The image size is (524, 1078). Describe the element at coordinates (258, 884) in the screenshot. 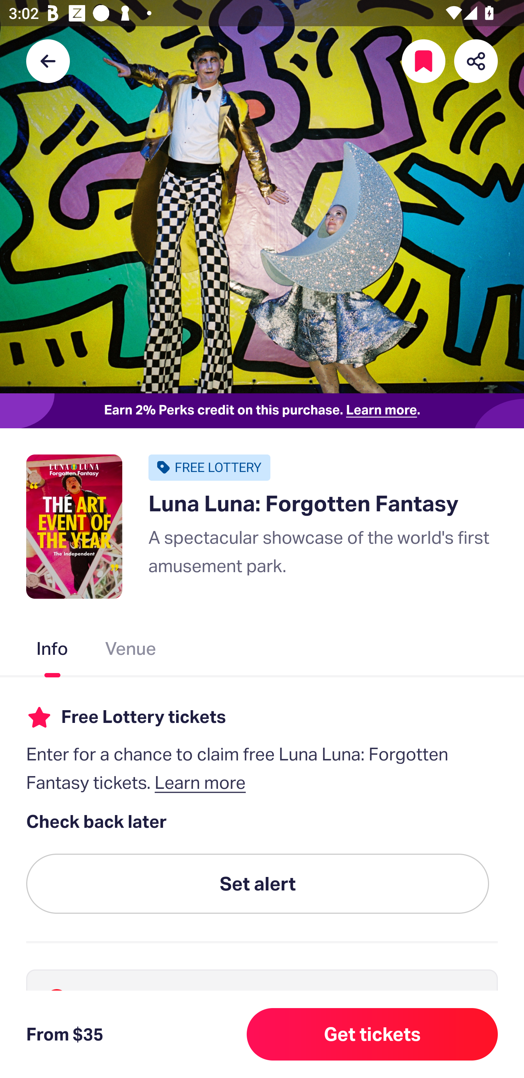

I see `Set alert` at that location.